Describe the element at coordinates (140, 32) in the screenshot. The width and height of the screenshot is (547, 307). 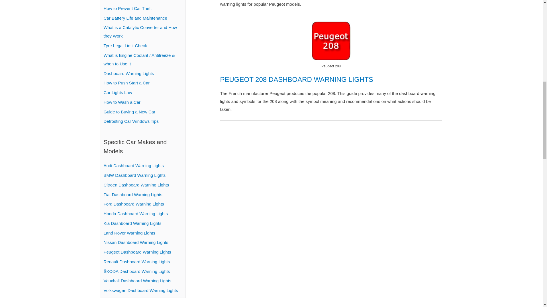
I see `What is a Catalytic Converter and How they Work` at that location.